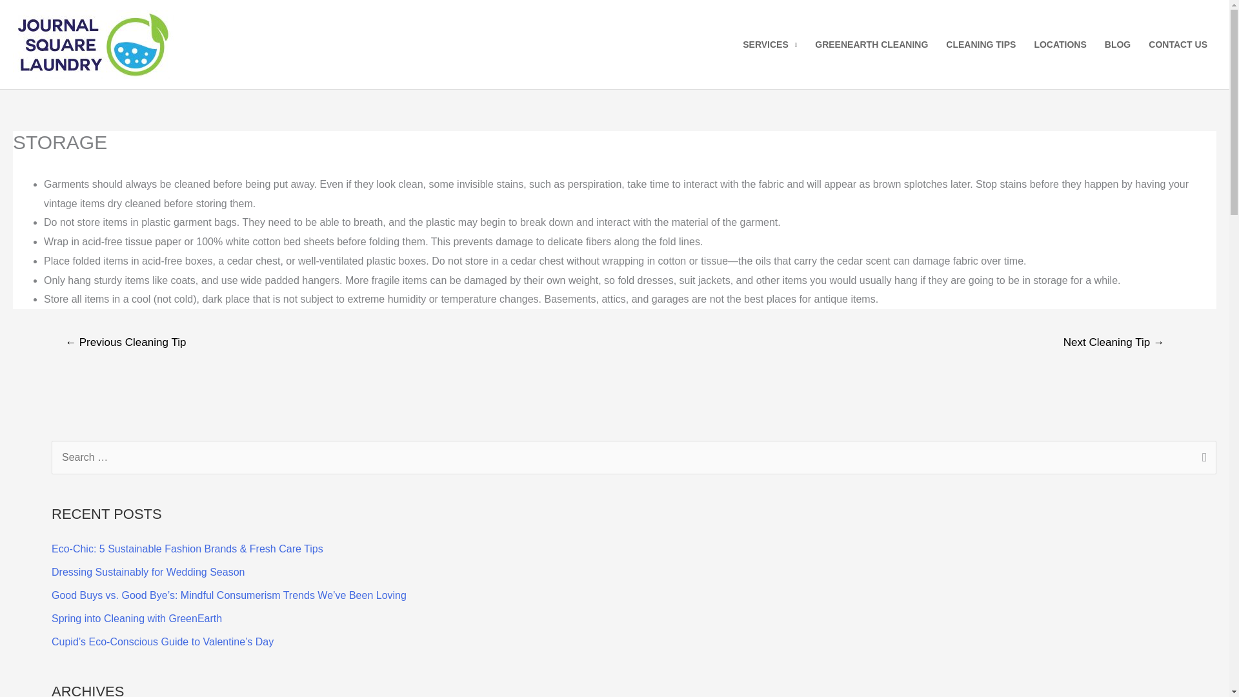 The width and height of the screenshot is (1239, 697). Describe the element at coordinates (769, 45) in the screenshot. I see `SERVICES` at that location.